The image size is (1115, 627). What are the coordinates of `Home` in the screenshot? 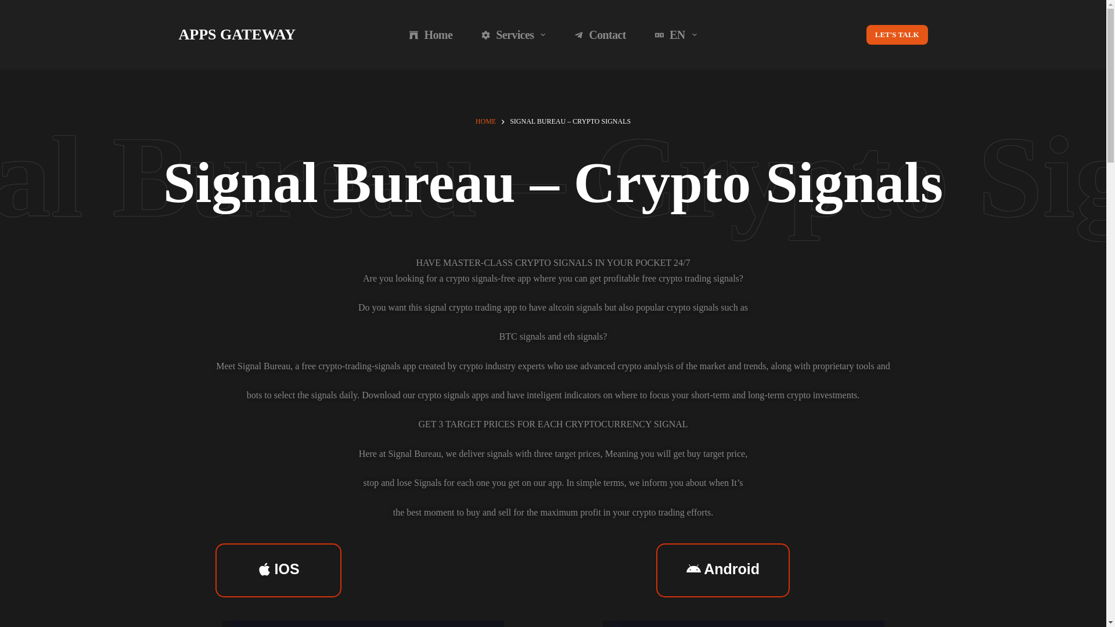 It's located at (431, 35).